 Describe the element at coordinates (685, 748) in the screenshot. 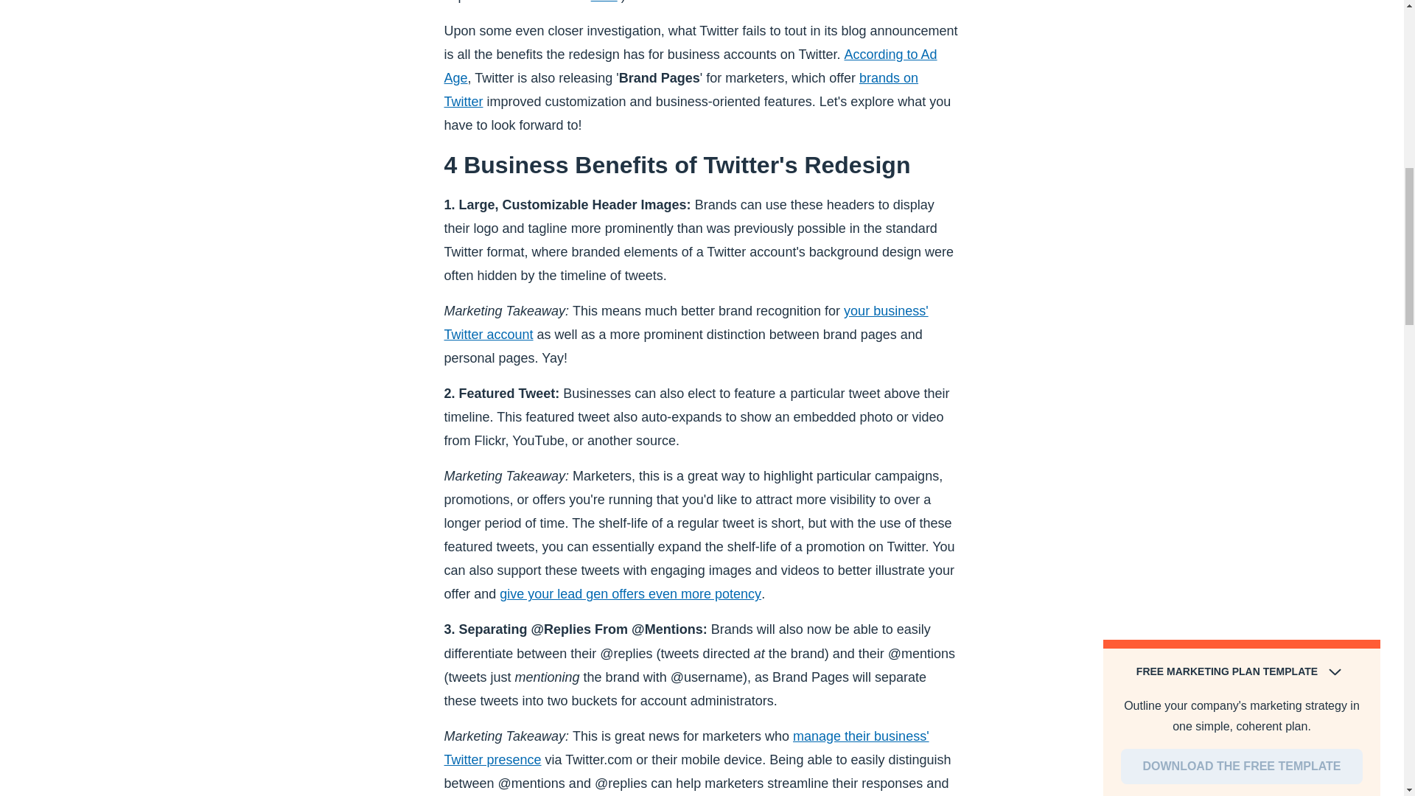

I see `manage their business' Twitter presence` at that location.